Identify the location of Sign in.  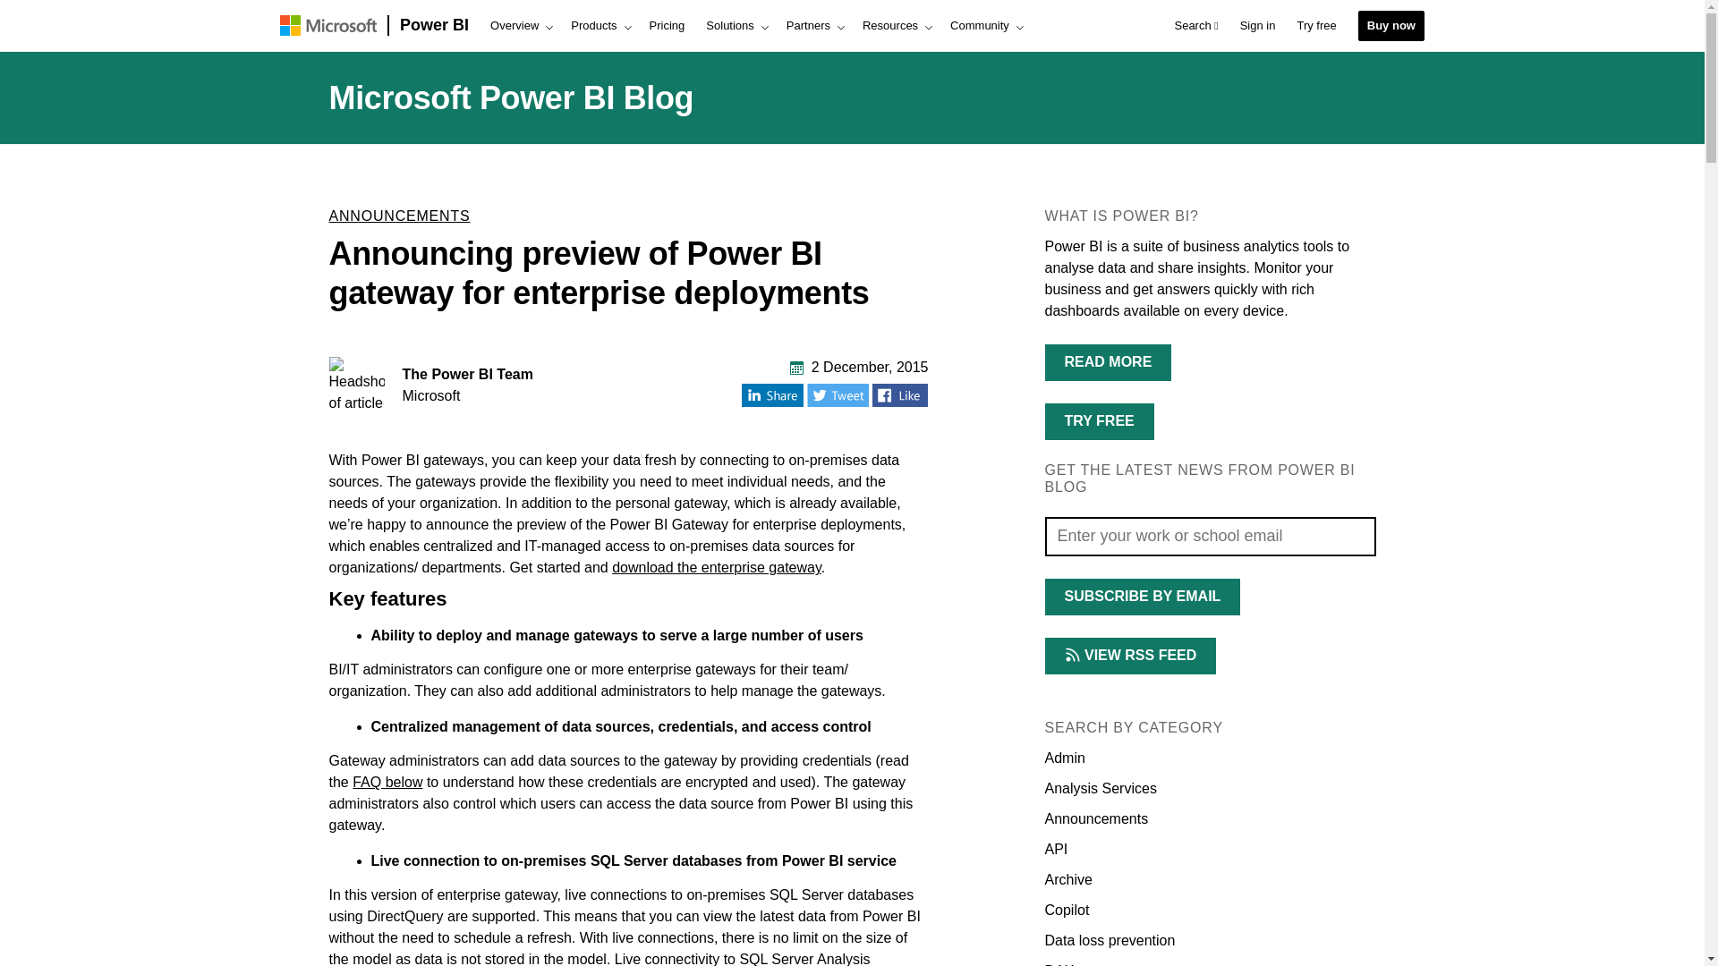
(1258, 26).